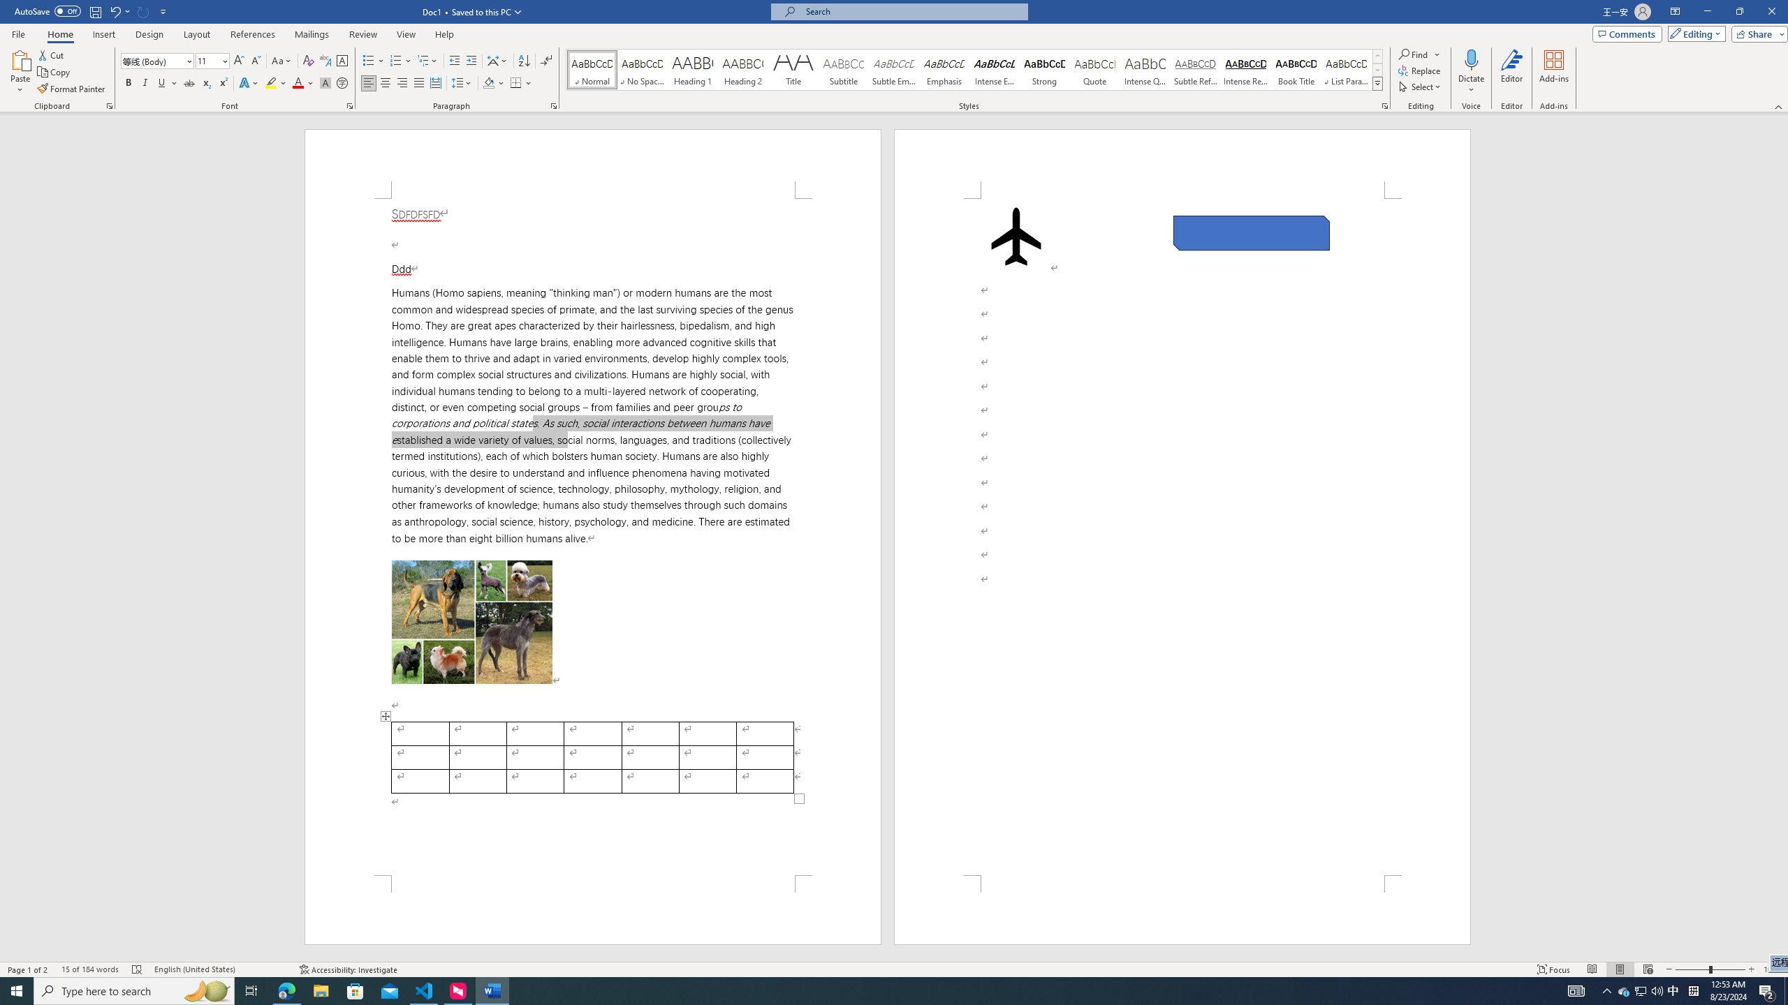 This screenshot has width=1788, height=1005. I want to click on Subtle Emphasis, so click(894, 70).